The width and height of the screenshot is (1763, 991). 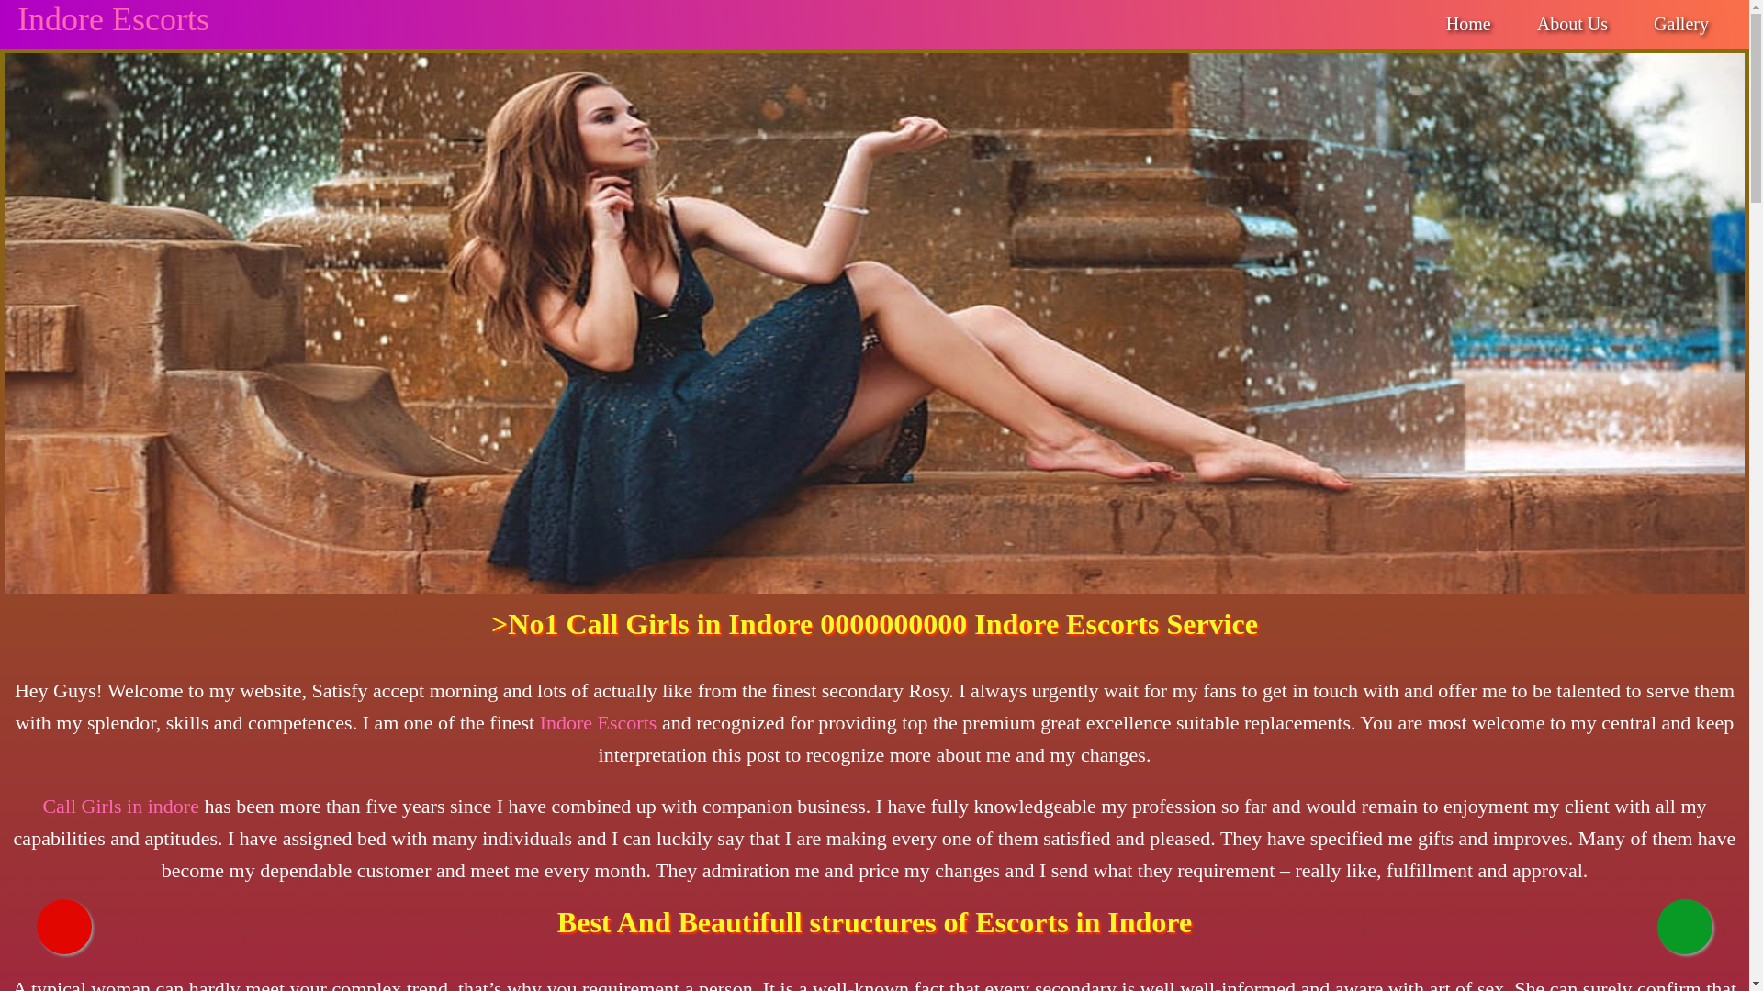 I want to click on Home, so click(x=1468, y=24).